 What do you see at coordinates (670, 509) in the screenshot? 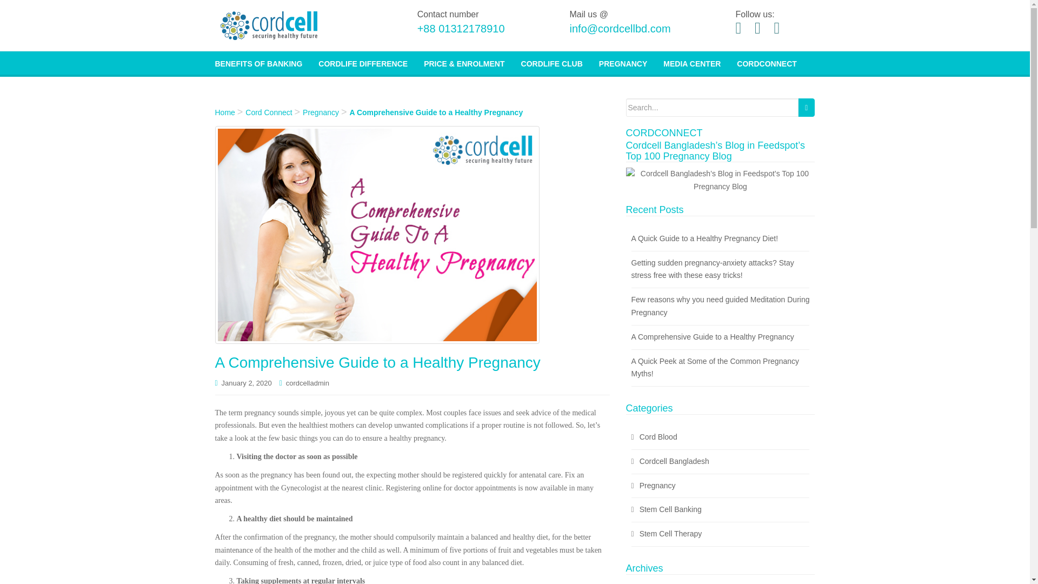
I see `Stem Cell Banking` at bounding box center [670, 509].